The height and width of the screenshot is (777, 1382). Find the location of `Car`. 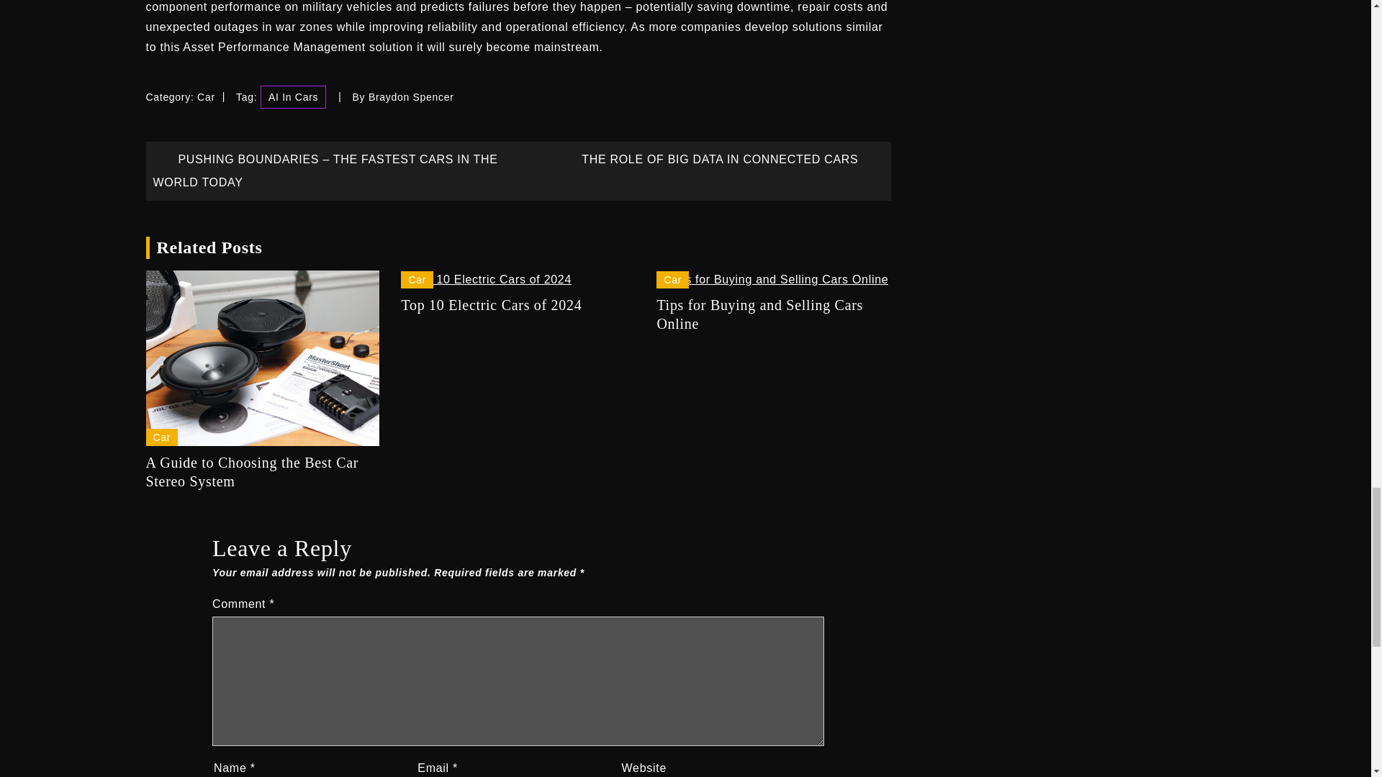

Car is located at coordinates (672, 279).